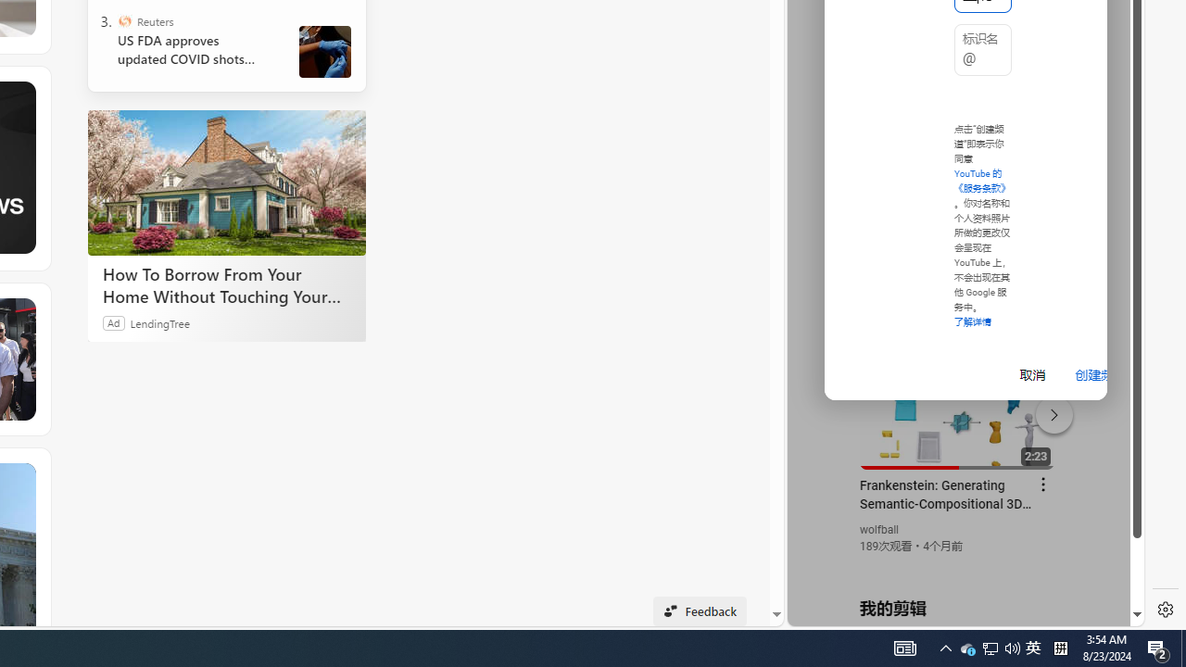  What do you see at coordinates (958, 407) in the screenshot?
I see `#you` at bounding box center [958, 407].